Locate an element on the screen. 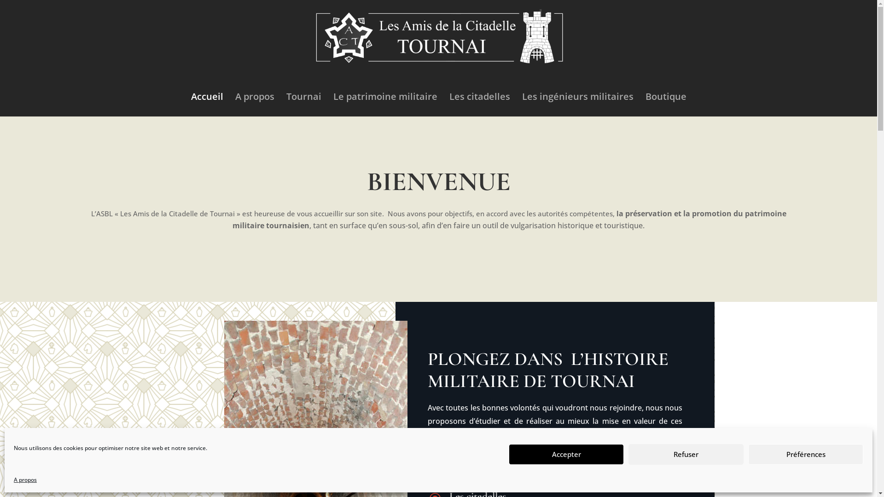 Image resolution: width=884 pixels, height=497 pixels. Le patrimoine militaire is located at coordinates (385, 105).